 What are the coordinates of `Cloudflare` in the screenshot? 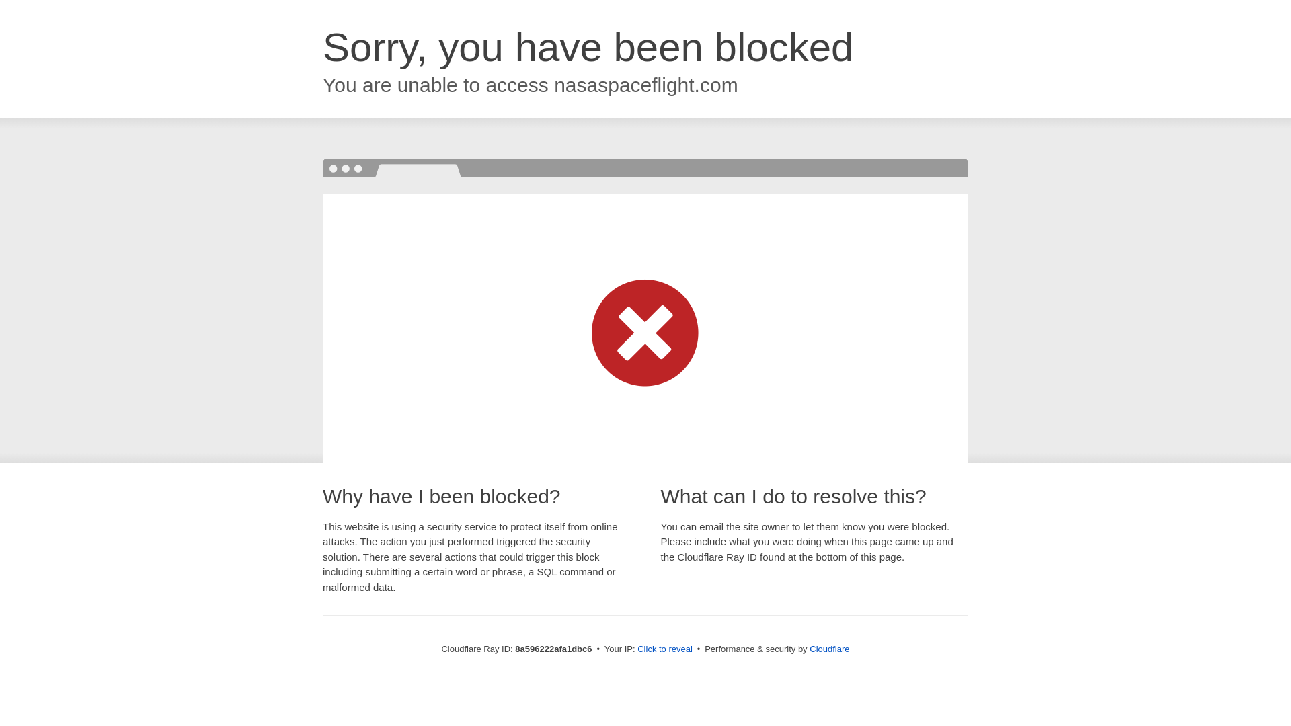 It's located at (829, 649).